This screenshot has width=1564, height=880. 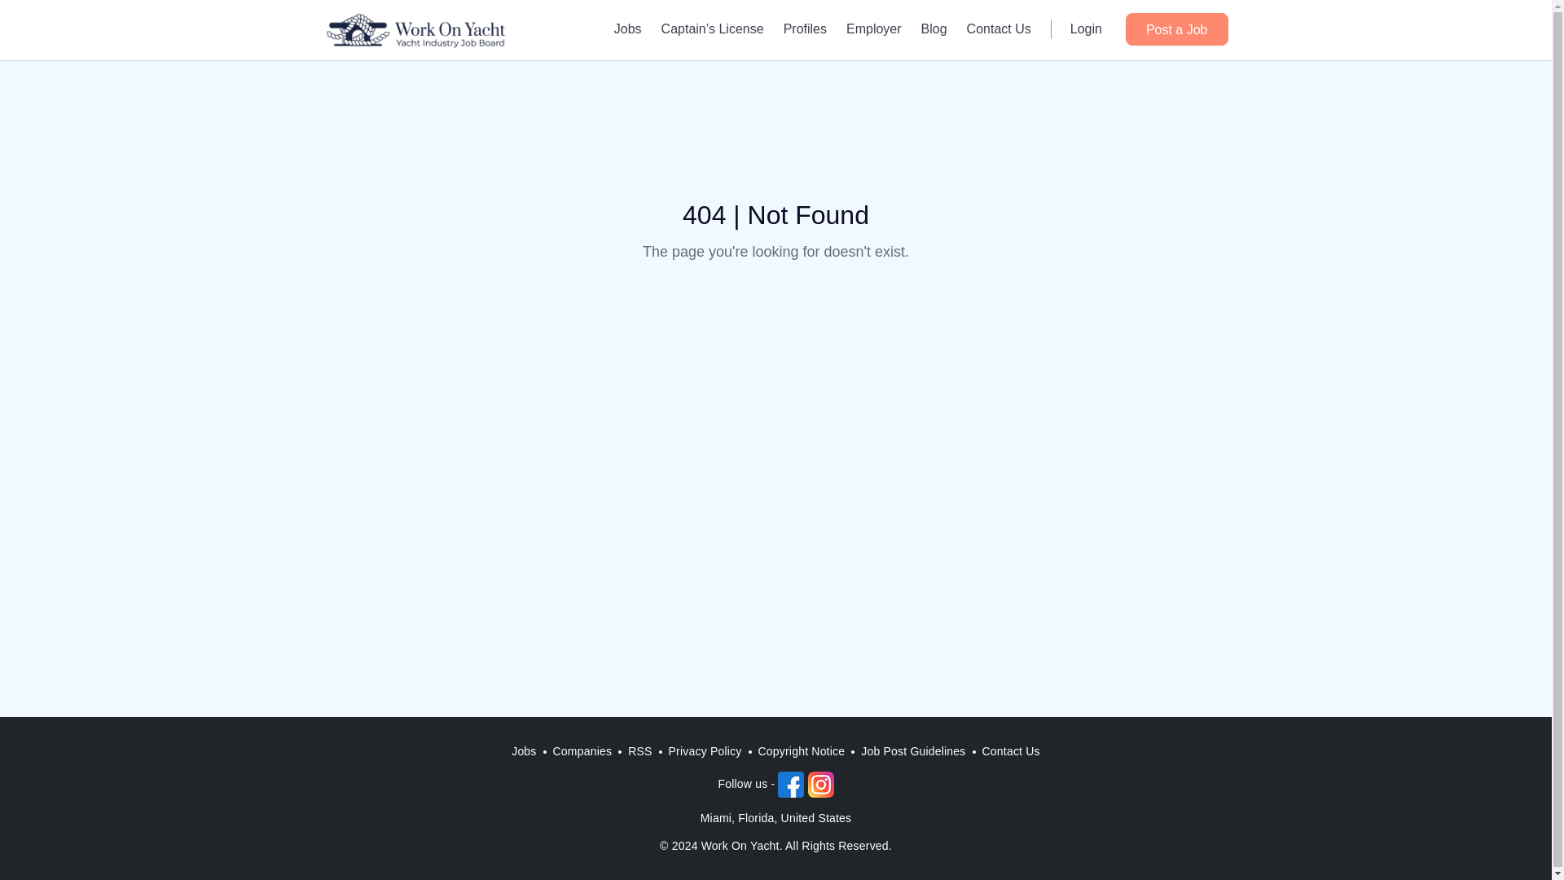 What do you see at coordinates (582, 751) in the screenshot?
I see `Companies` at bounding box center [582, 751].